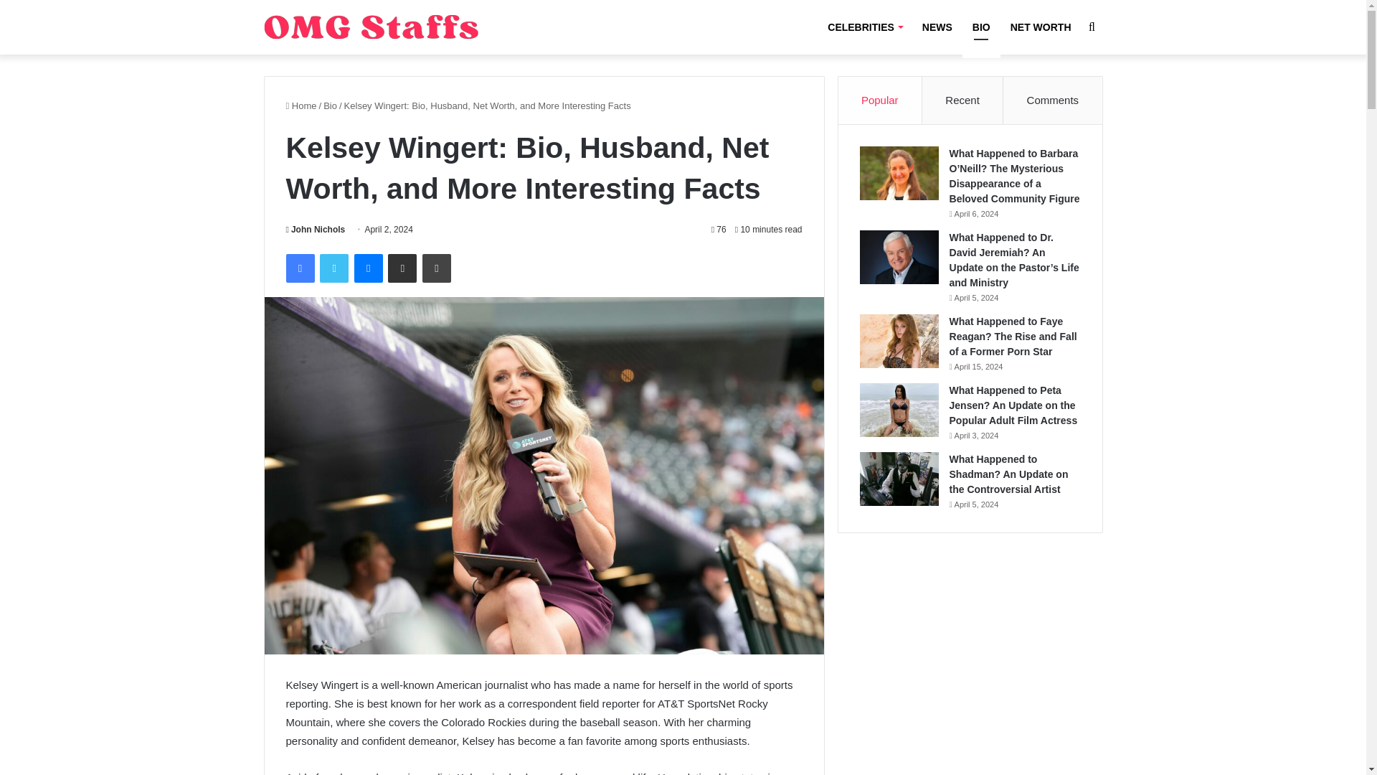  What do you see at coordinates (402, 268) in the screenshot?
I see `Share via Email` at bounding box center [402, 268].